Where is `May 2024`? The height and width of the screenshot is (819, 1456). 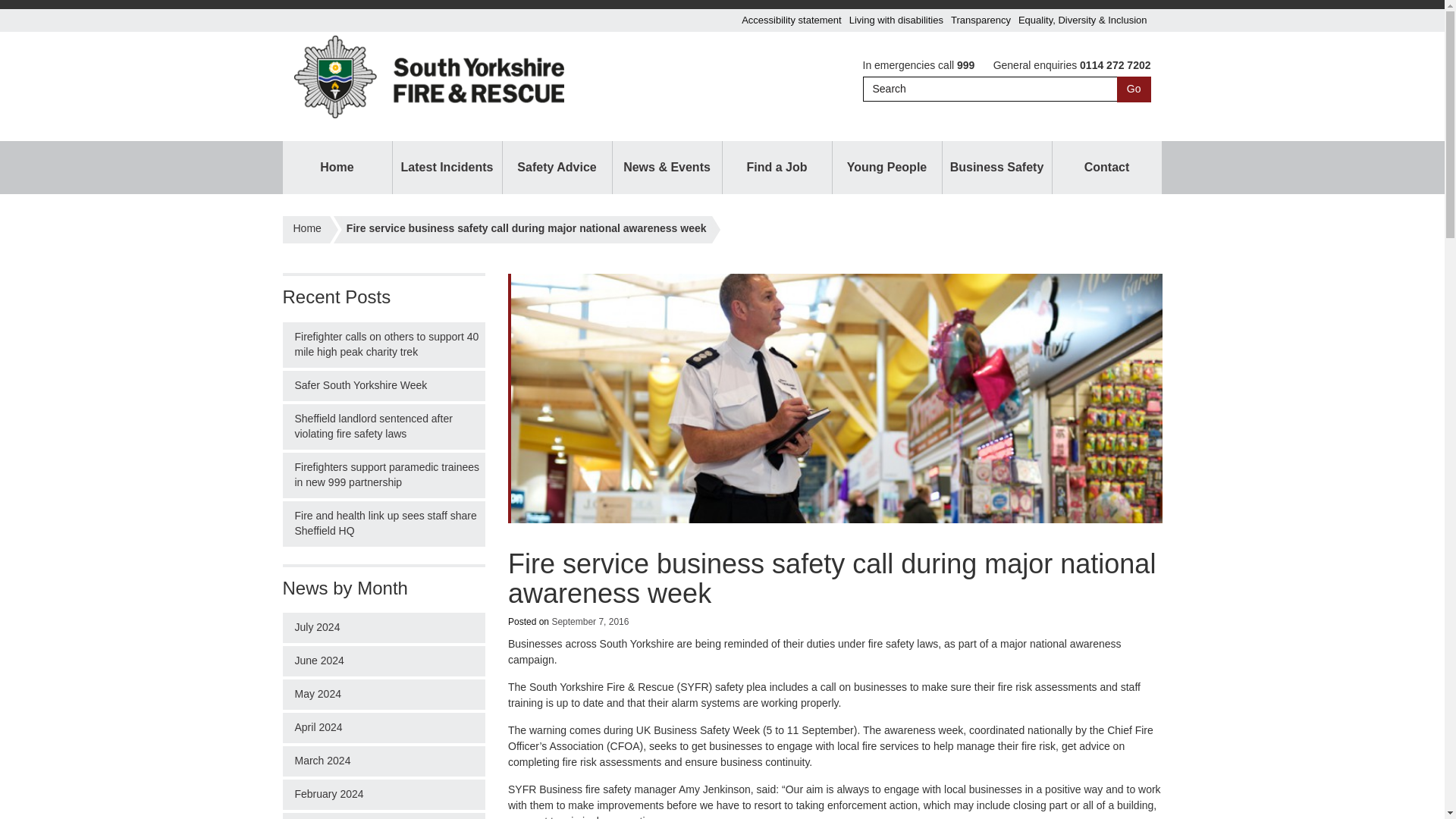
May 2024 is located at coordinates (384, 695).